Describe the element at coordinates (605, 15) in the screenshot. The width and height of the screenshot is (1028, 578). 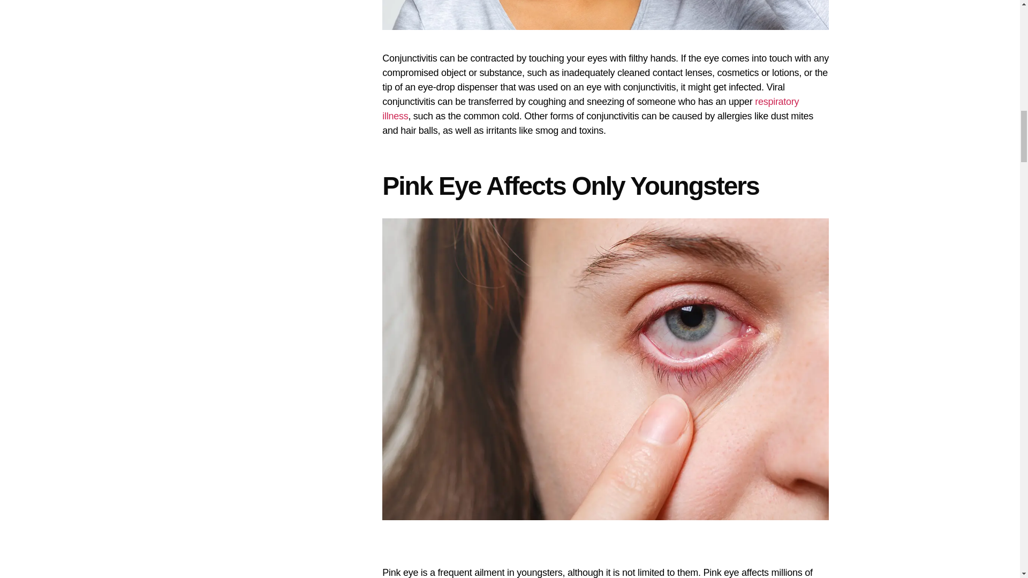
I see `You Won't Develop Pink Eye If You Don't Rub Your Eyes` at that location.